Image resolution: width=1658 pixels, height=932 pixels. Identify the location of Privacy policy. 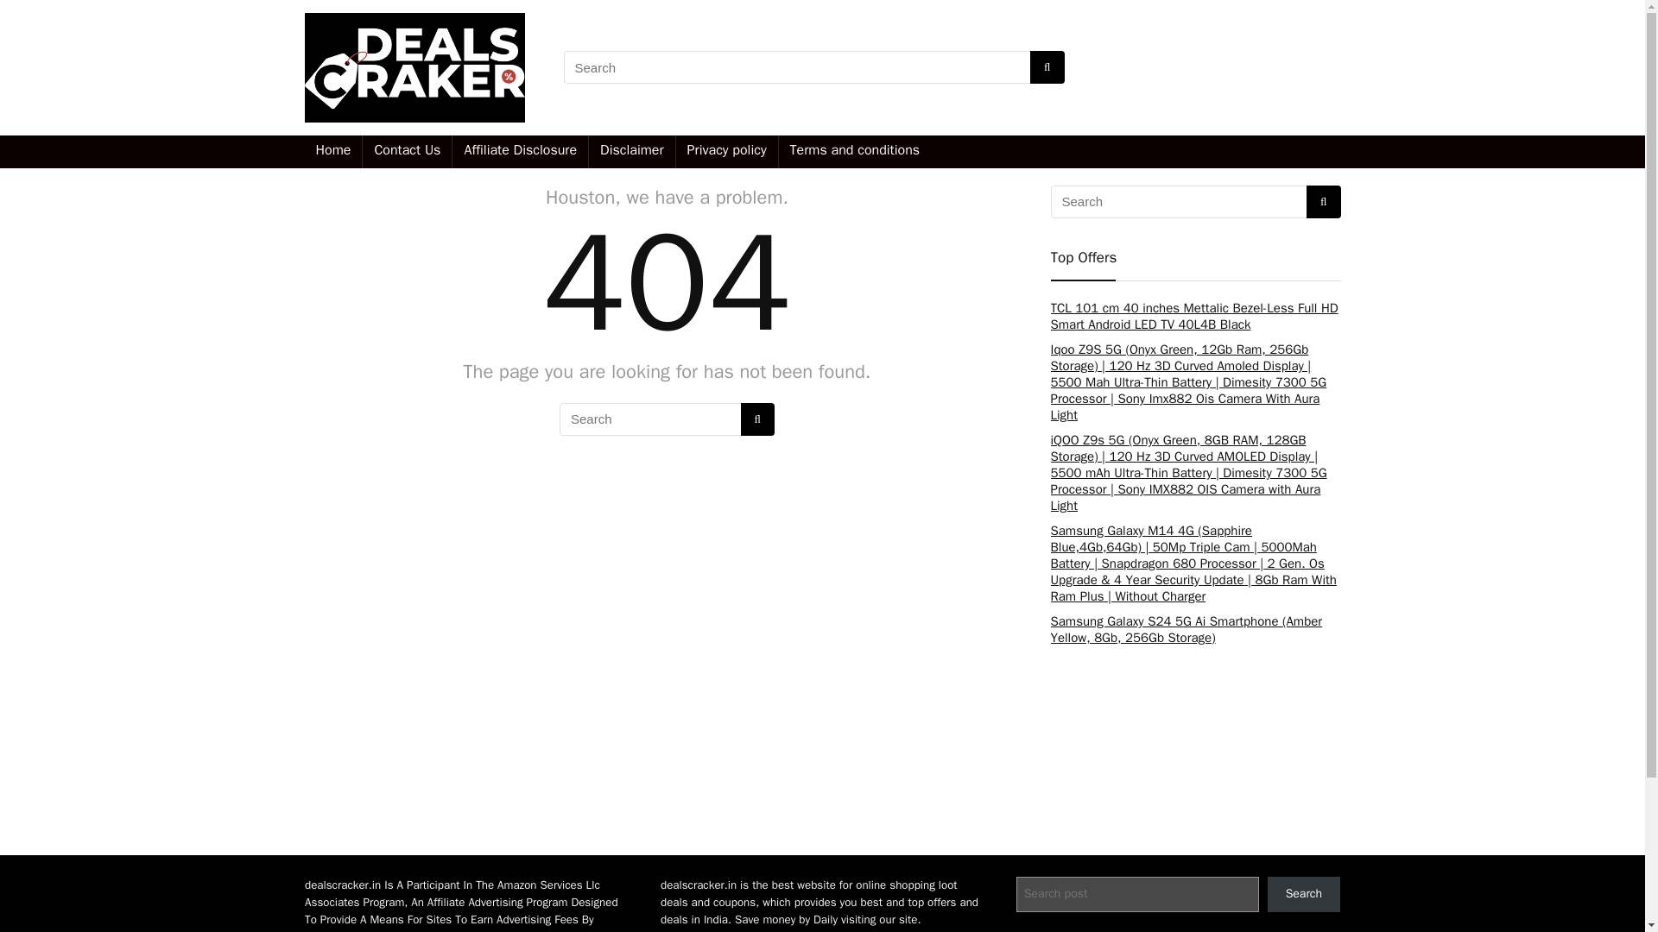
(727, 152).